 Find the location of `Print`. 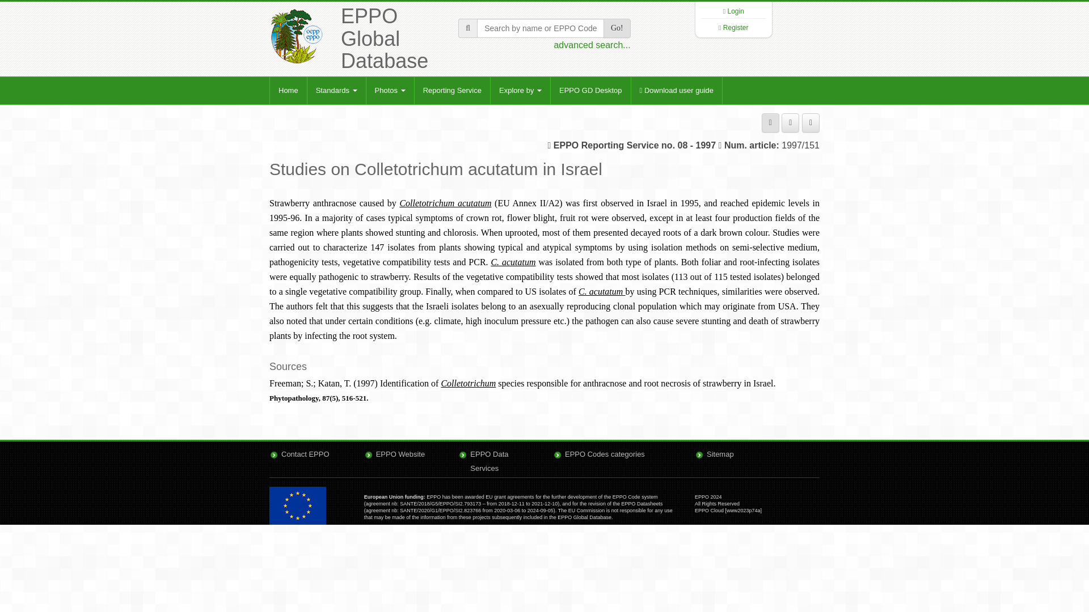

Print is located at coordinates (770, 122).